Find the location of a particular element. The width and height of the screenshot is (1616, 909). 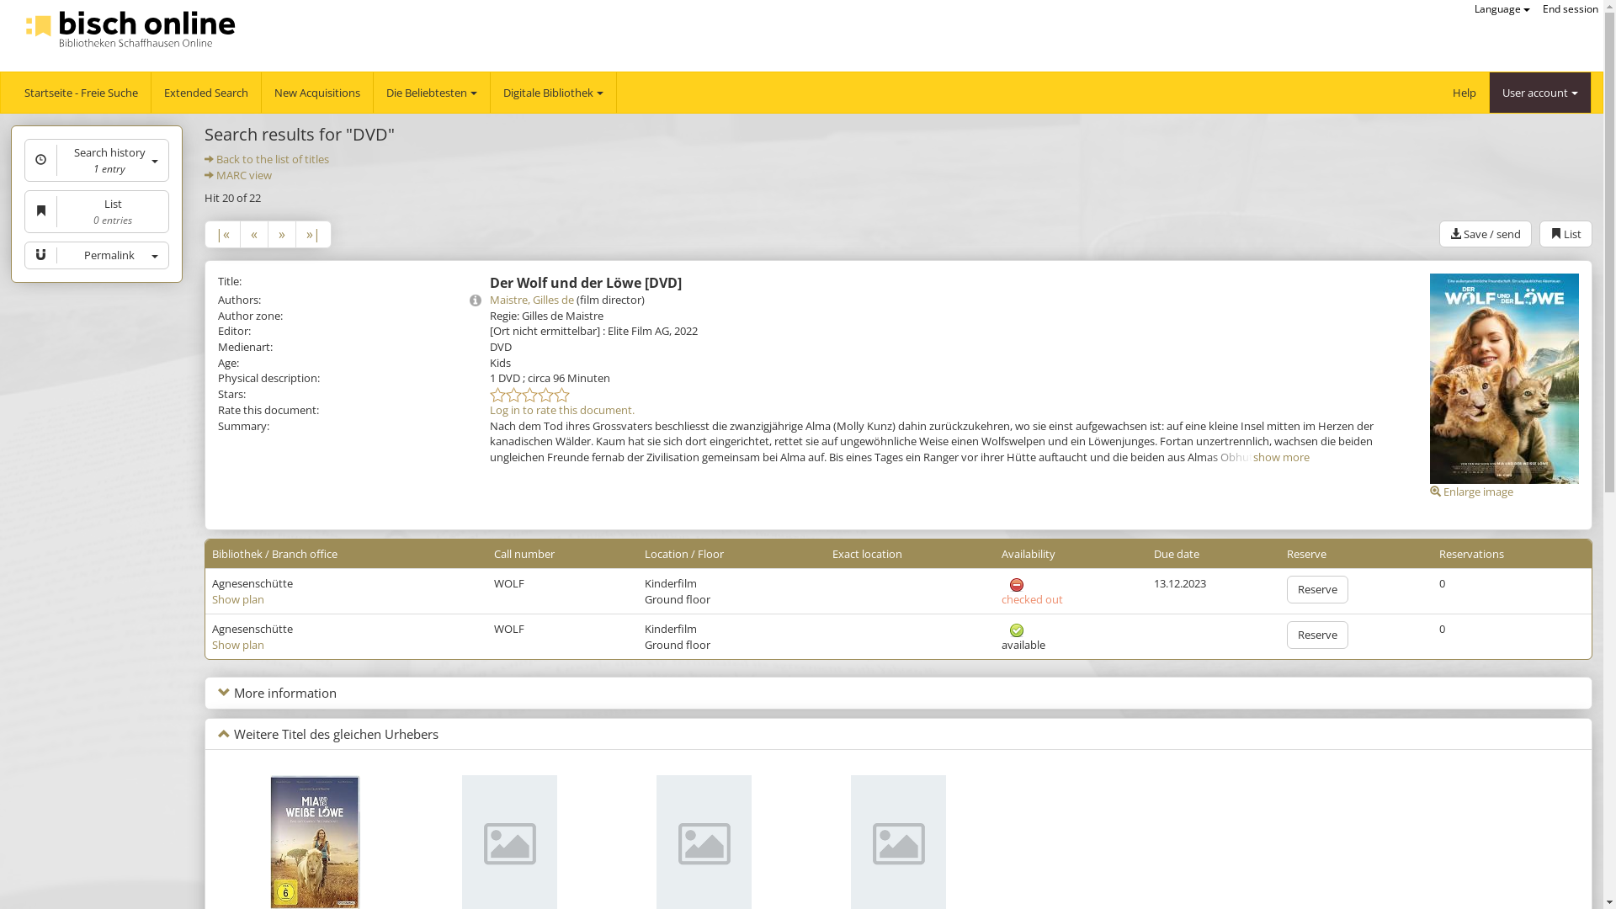

Extended Search is located at coordinates (205, 93).